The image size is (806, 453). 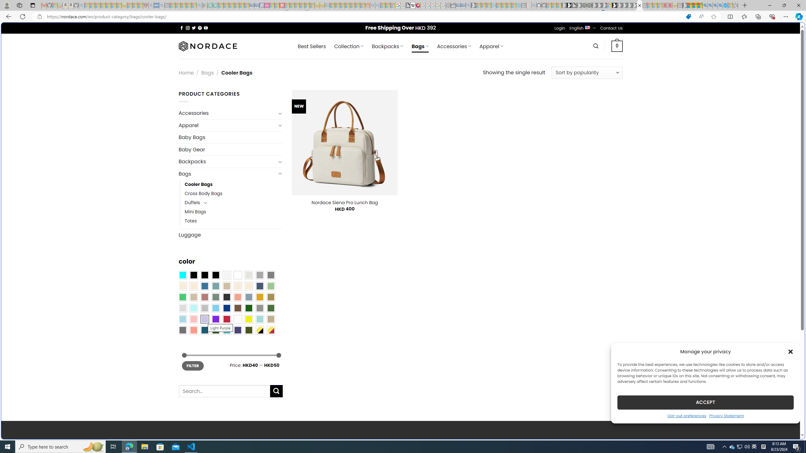 I want to click on 14 Common Myths Debunked By Scientific Facts - Sleeping, so click(x=292, y=5).